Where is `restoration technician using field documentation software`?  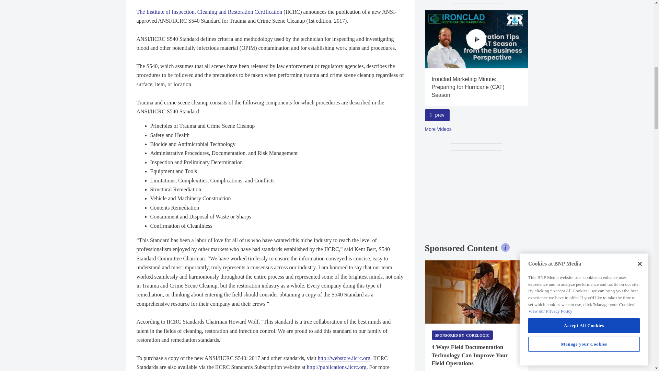 restoration technician using field documentation software is located at coordinates (476, 292).